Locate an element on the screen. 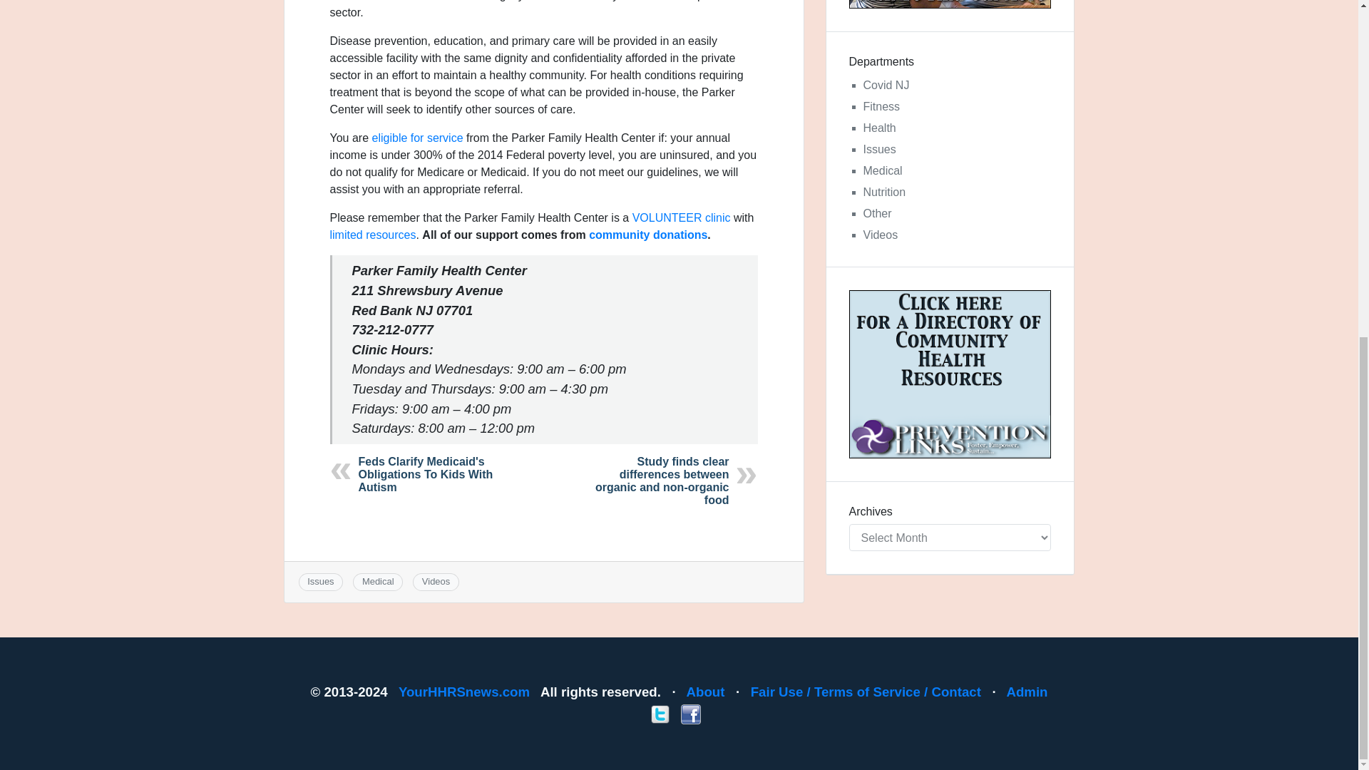 The image size is (1369, 770). Videos is located at coordinates (436, 580).